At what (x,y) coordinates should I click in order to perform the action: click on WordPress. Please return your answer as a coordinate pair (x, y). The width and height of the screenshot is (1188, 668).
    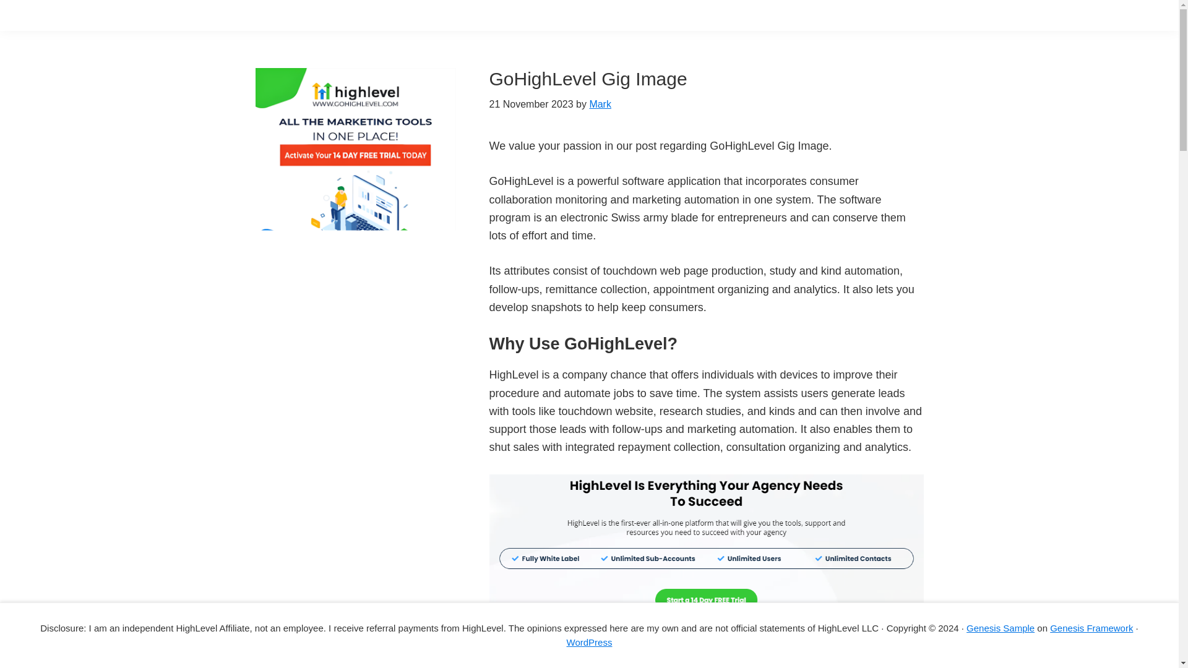
    Looking at the image, I should click on (589, 642).